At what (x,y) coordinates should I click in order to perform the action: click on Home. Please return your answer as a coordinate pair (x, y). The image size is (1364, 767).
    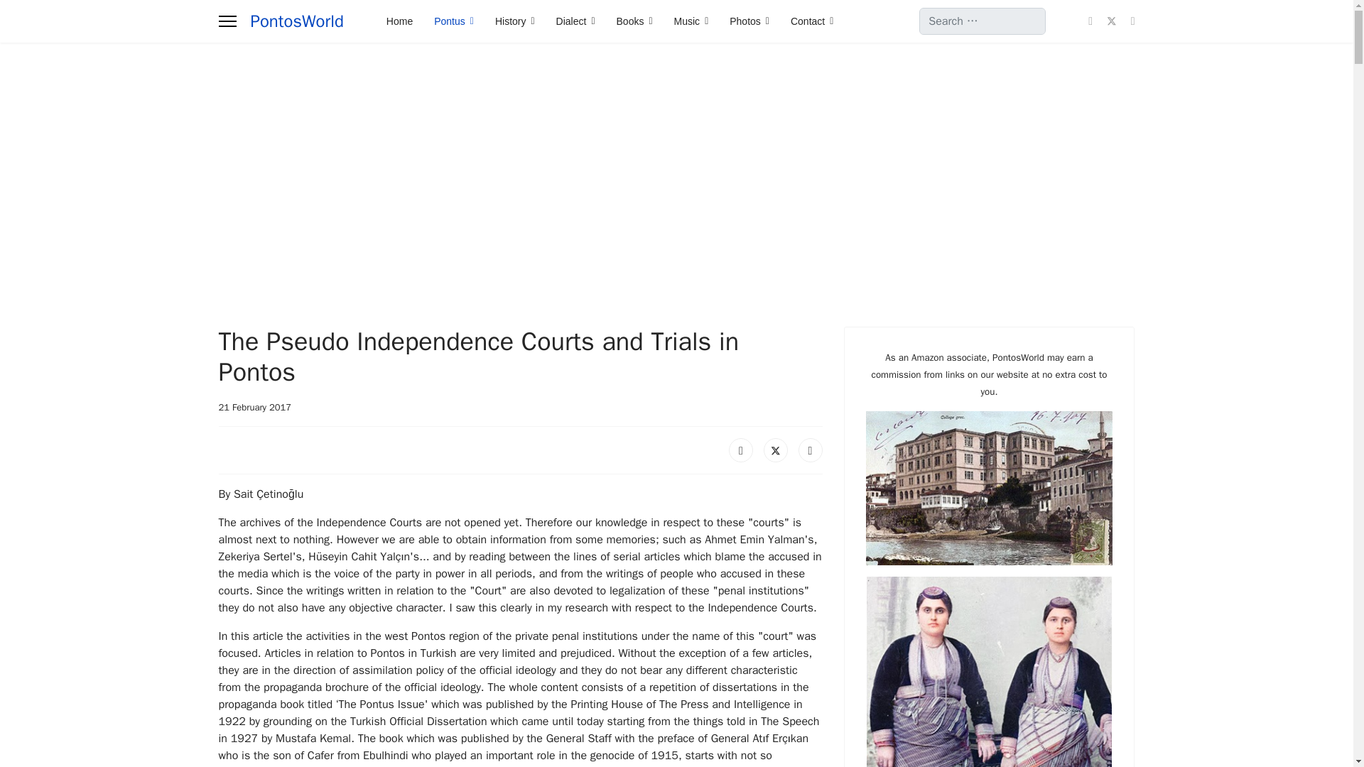
    Looking at the image, I should click on (399, 21).